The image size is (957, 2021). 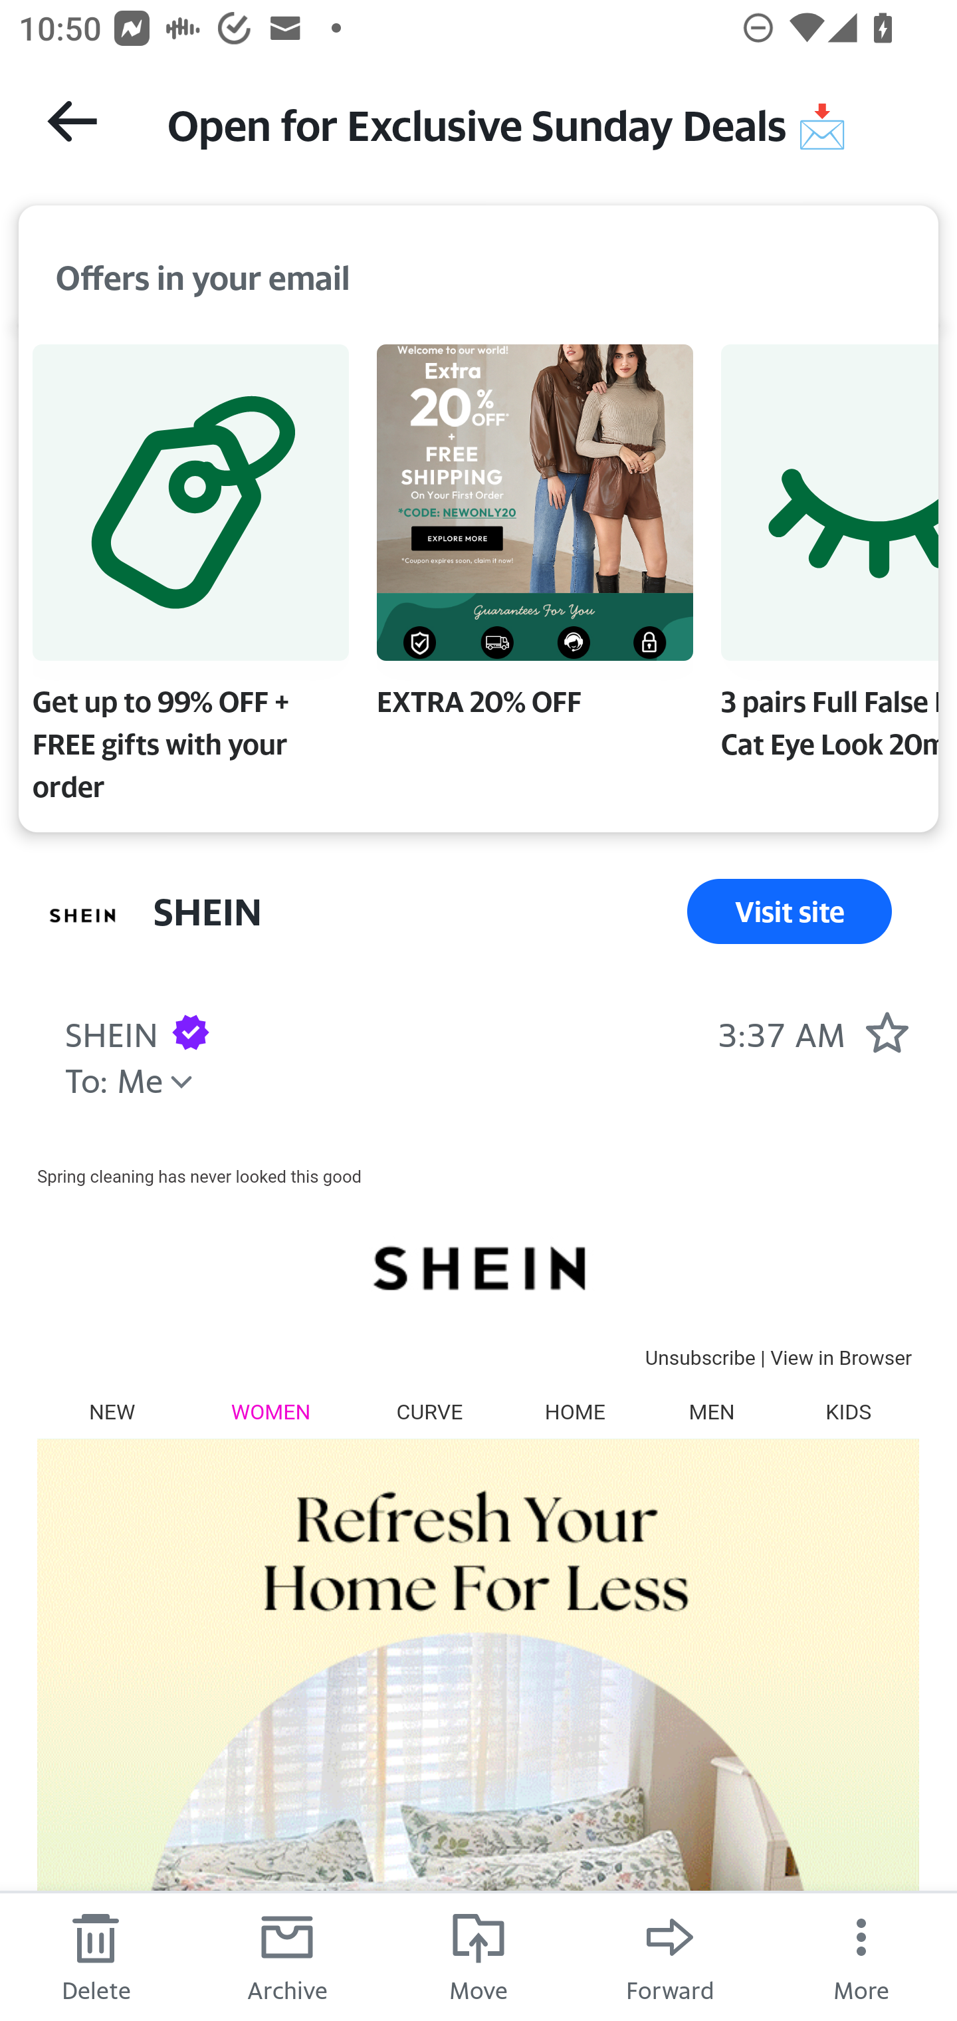 What do you see at coordinates (534, 536) in the screenshot?
I see `EXTRA 20% OFF` at bounding box center [534, 536].